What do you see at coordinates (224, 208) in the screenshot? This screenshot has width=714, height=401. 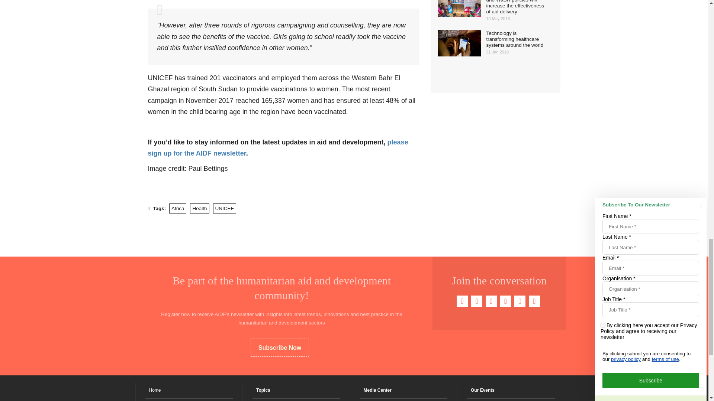 I see `UNICEF` at bounding box center [224, 208].